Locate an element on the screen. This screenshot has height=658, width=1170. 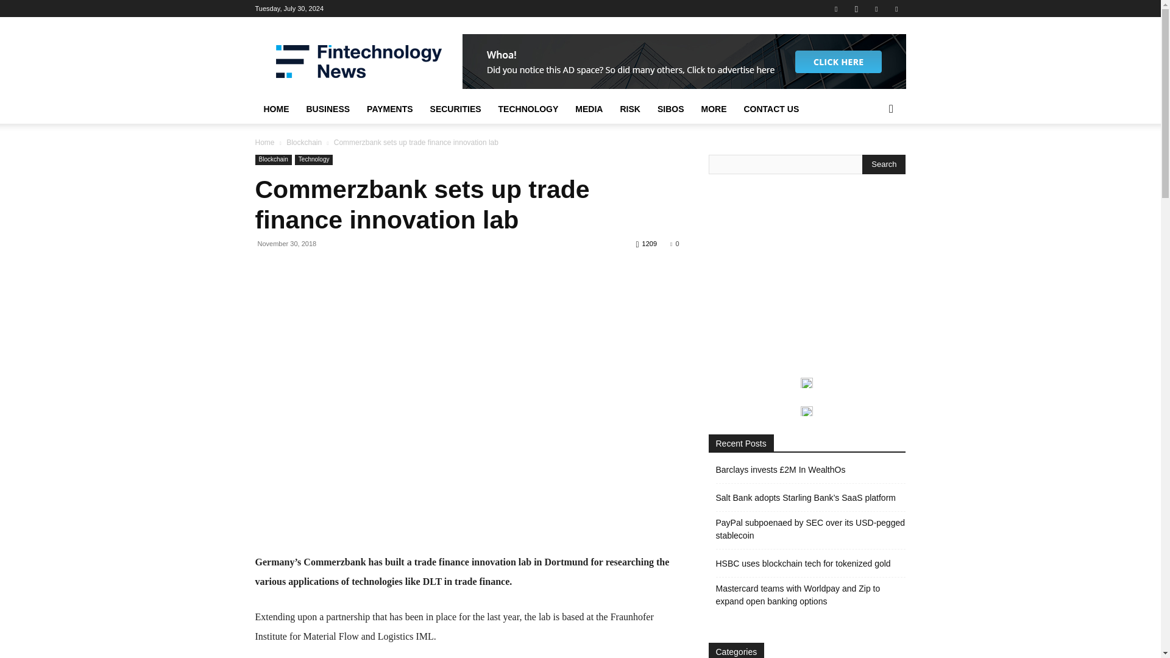
BUSINESS is located at coordinates (327, 109).